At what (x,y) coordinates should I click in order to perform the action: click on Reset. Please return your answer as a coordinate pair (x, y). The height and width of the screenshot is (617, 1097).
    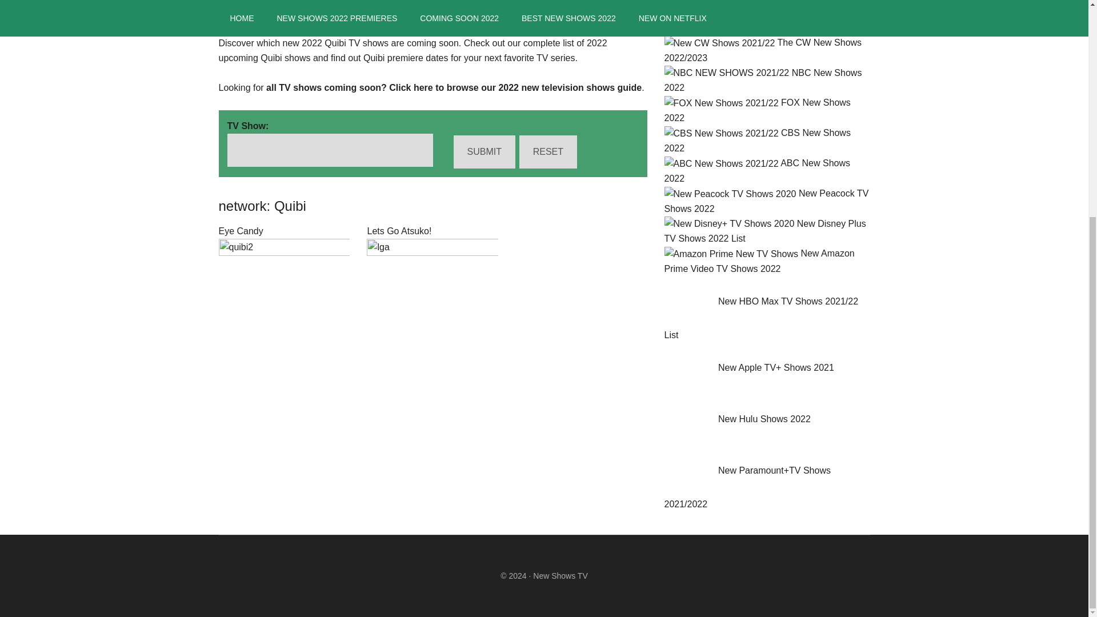
    Looking at the image, I should click on (547, 151).